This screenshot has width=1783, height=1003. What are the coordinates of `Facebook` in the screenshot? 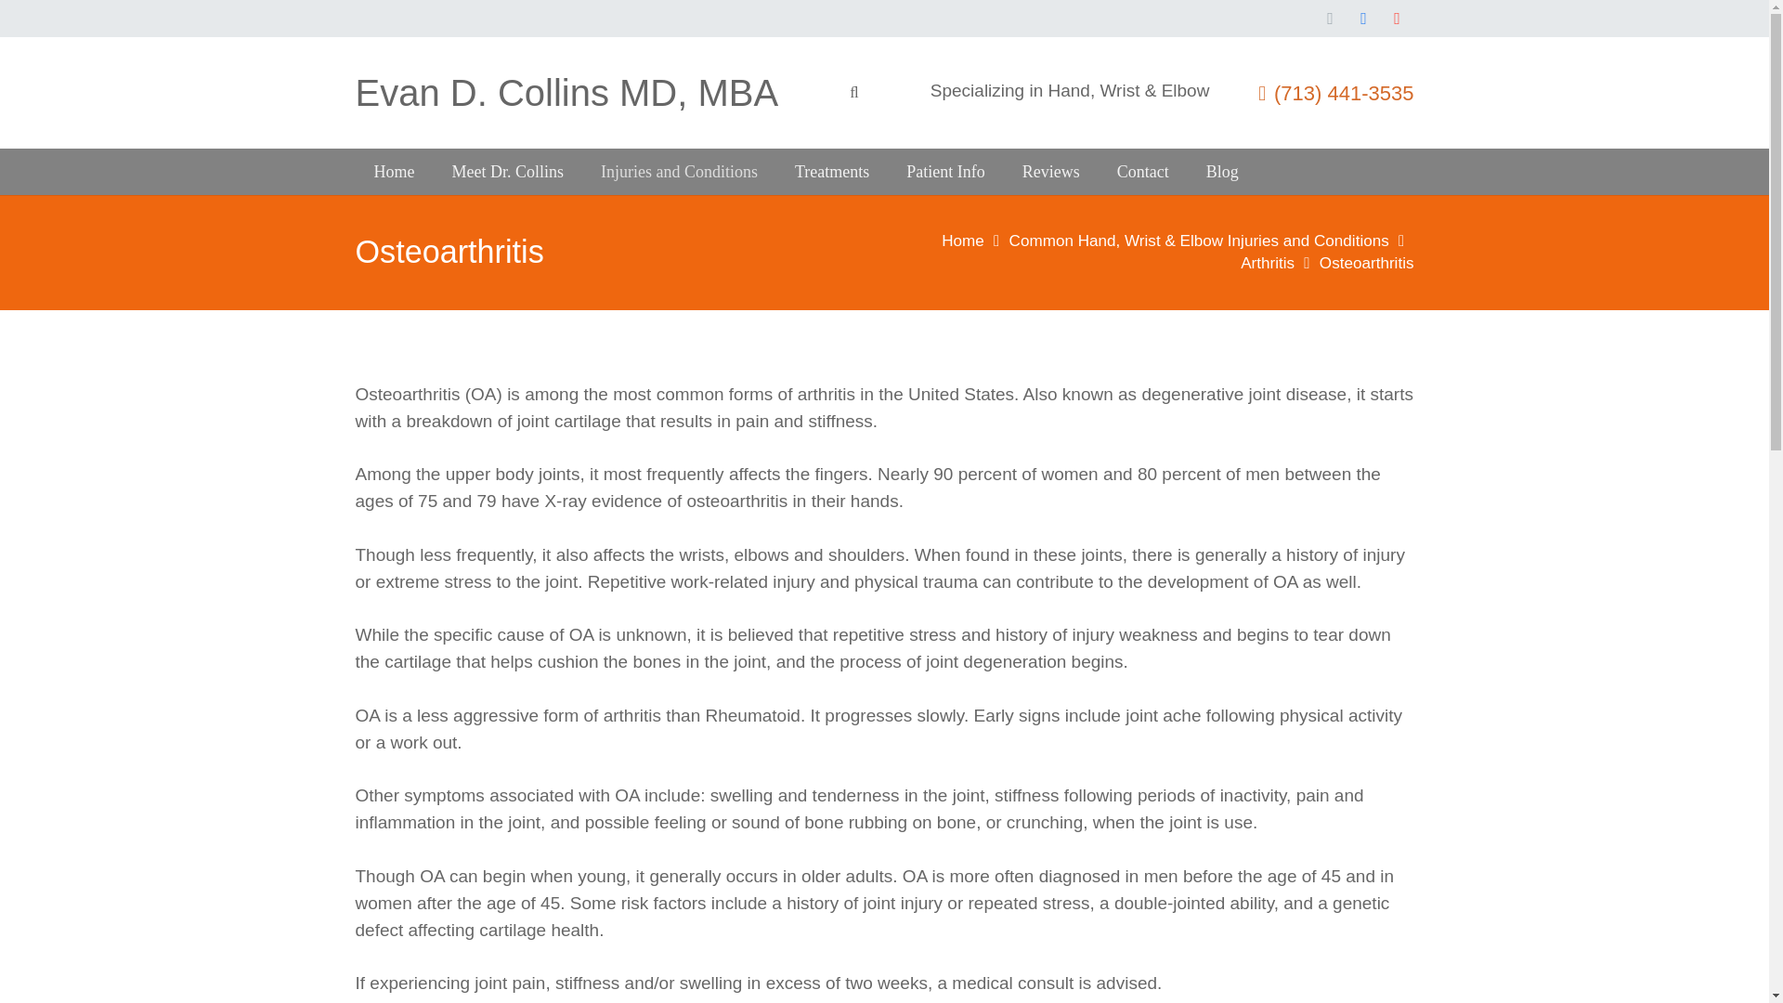 It's located at (1363, 19).